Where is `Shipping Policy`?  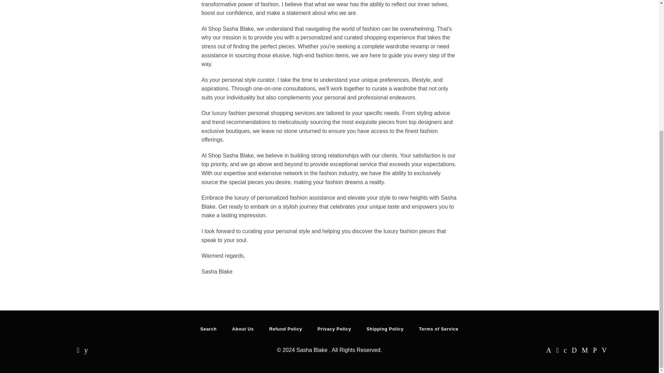
Shipping Policy is located at coordinates (385, 329).